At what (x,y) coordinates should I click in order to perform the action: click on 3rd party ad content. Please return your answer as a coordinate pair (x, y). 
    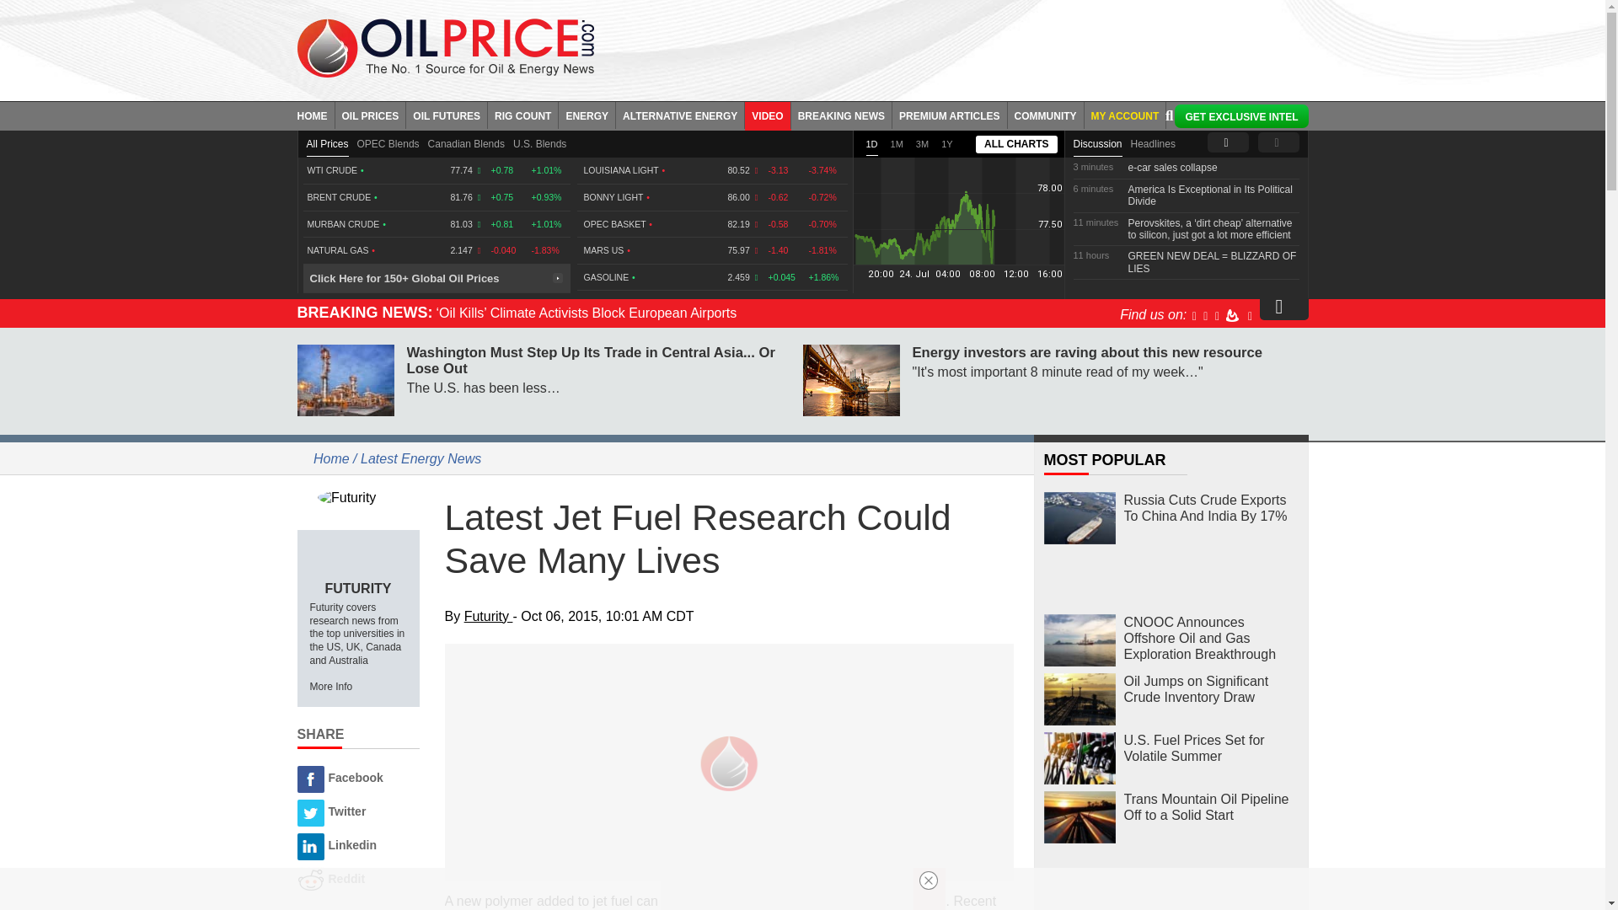
    Looking at the image, I should click on (963, 45).